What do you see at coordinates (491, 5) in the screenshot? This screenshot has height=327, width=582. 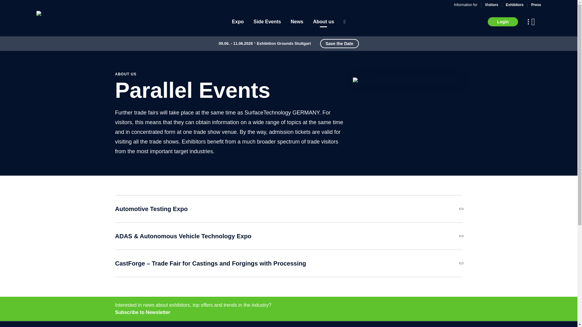 I see `Visitors` at bounding box center [491, 5].